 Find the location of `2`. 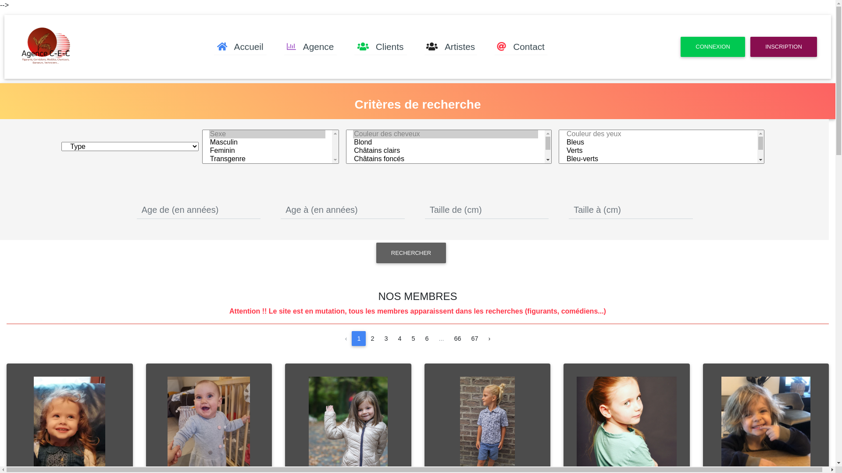

2 is located at coordinates (372, 339).